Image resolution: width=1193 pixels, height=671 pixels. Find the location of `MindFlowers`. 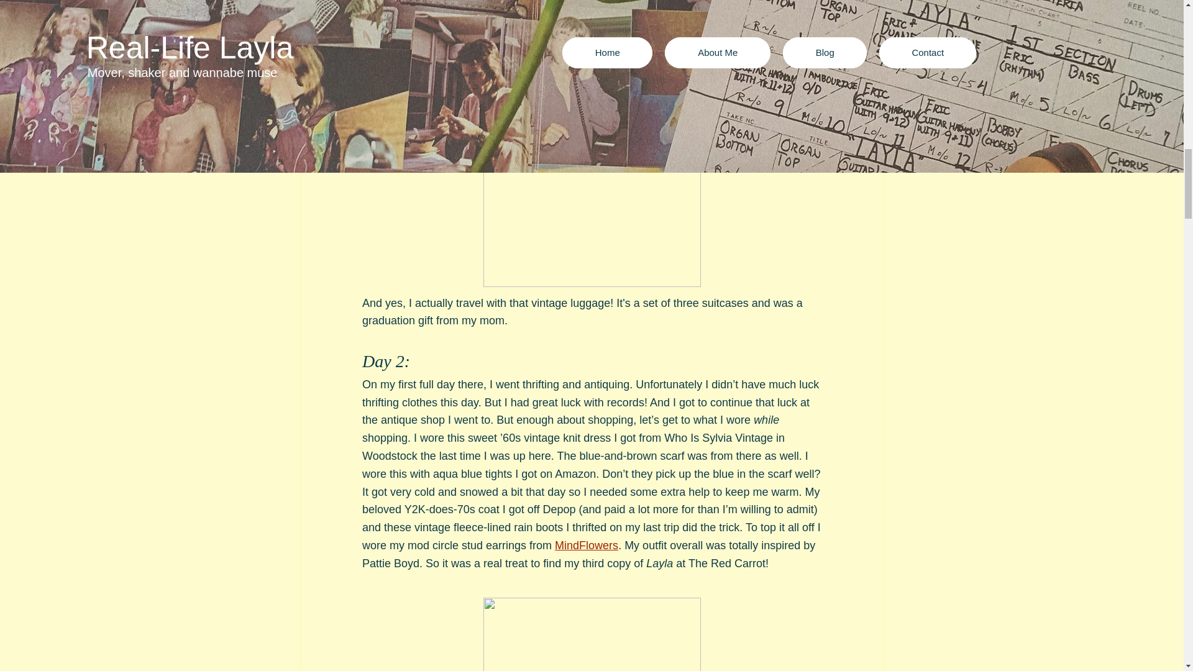

MindFlowers is located at coordinates (586, 545).